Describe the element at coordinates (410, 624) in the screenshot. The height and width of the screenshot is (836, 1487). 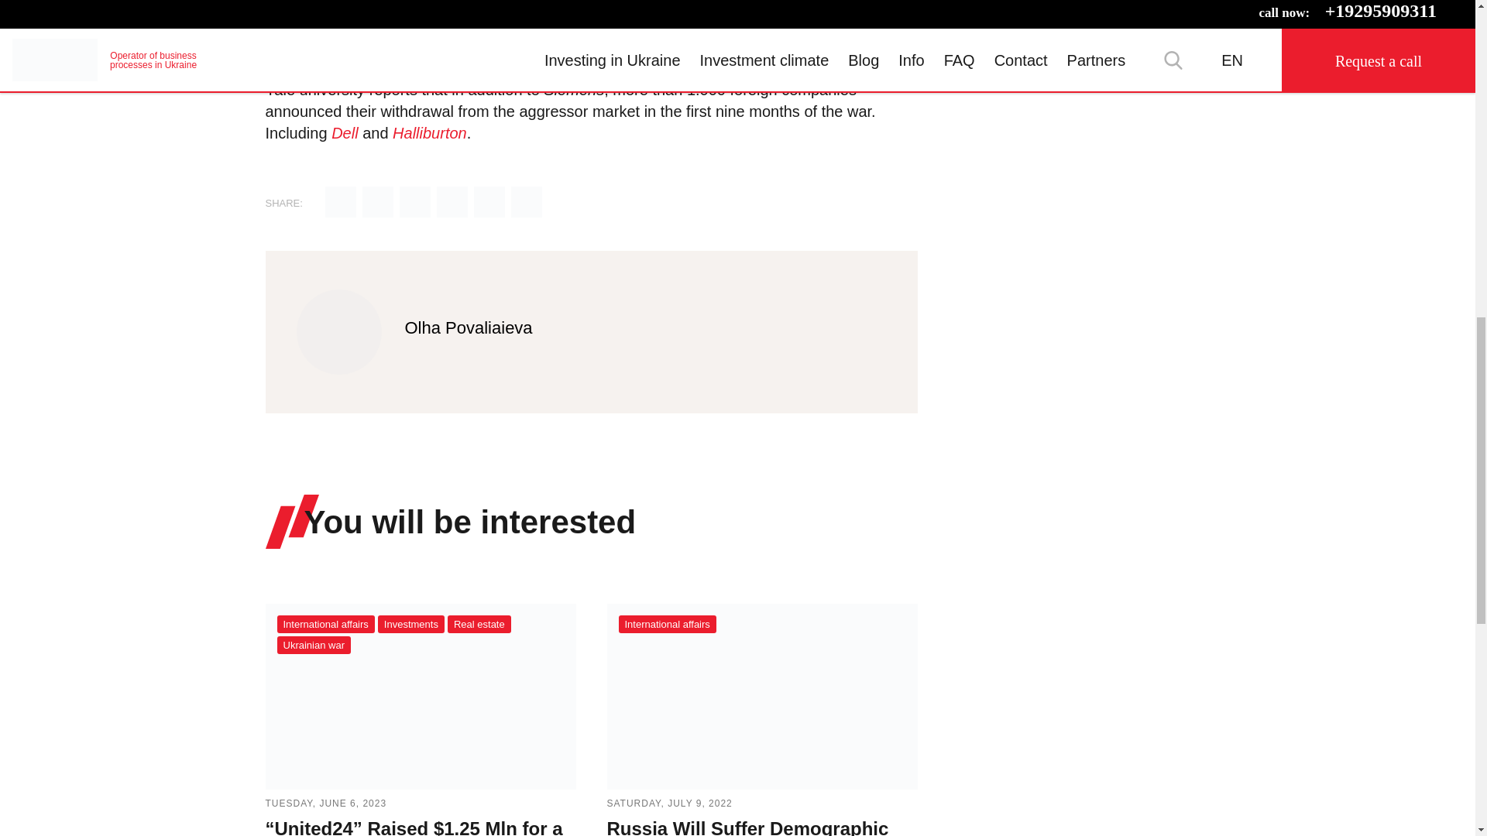
I see `Investments` at that location.